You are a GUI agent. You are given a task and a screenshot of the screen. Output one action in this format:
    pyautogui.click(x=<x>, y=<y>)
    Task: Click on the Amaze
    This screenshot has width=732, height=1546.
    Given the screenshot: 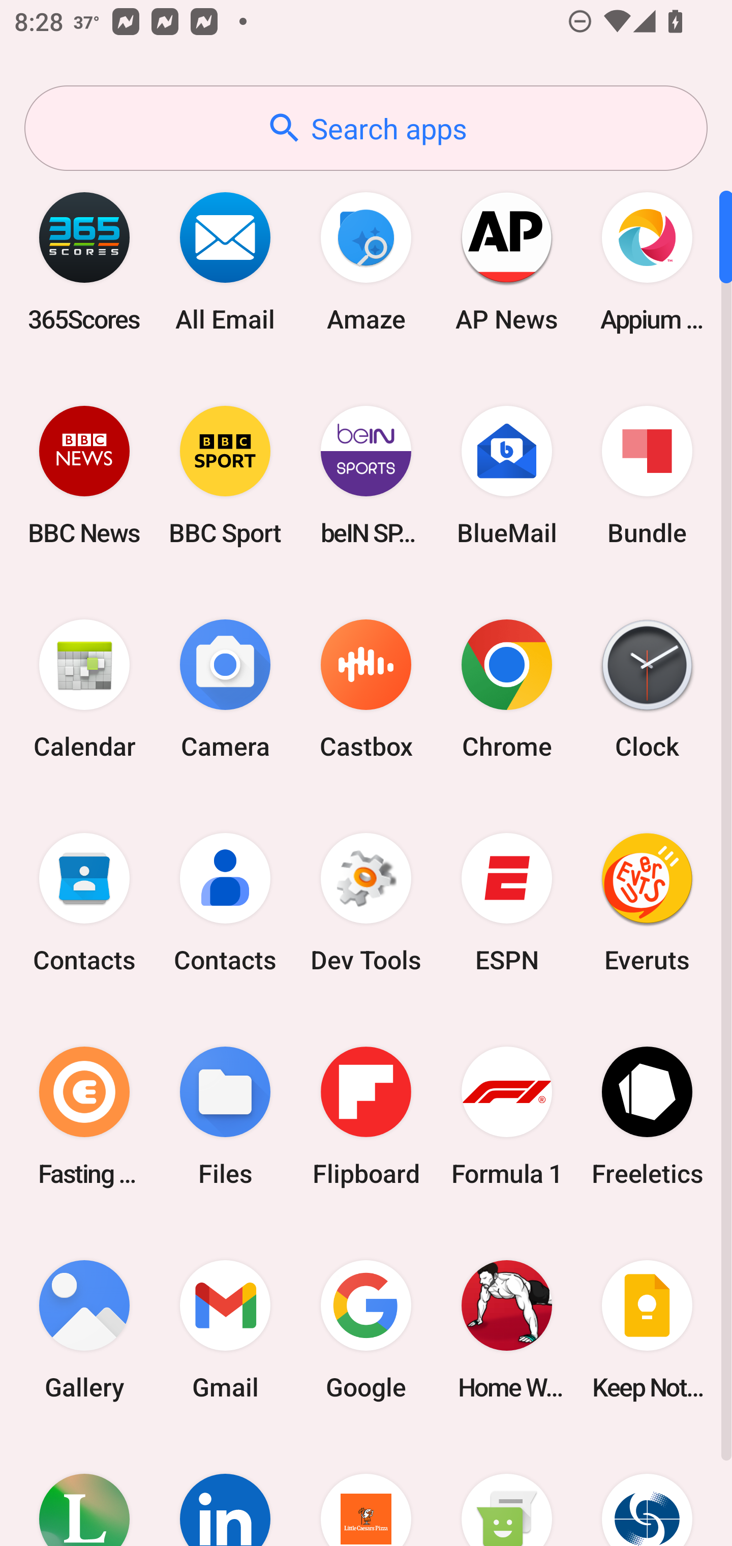 What is the action you would take?
    pyautogui.click(x=366, y=261)
    